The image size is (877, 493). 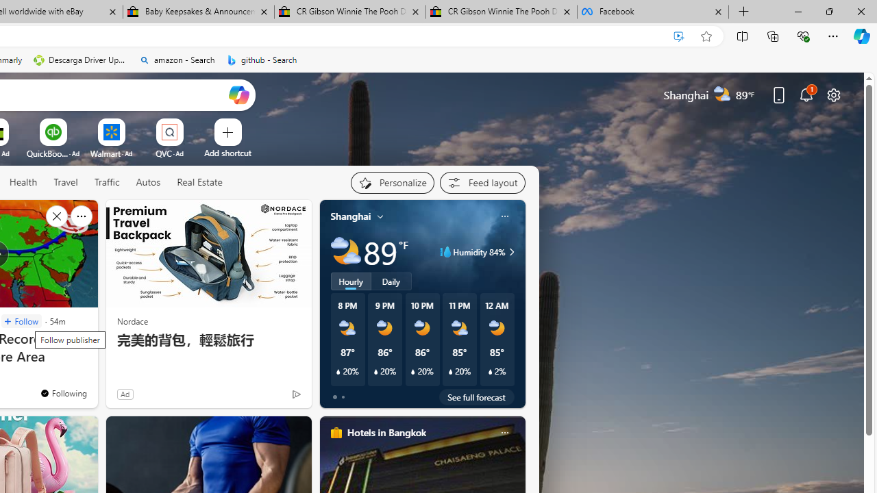 I want to click on Follow, so click(x=21, y=322).